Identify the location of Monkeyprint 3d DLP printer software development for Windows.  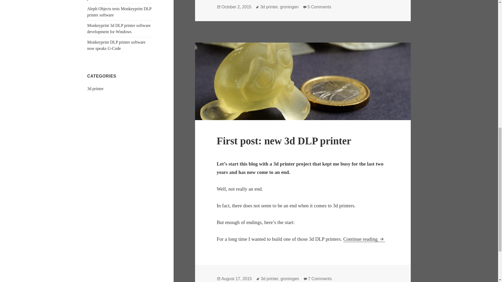
(284, 141).